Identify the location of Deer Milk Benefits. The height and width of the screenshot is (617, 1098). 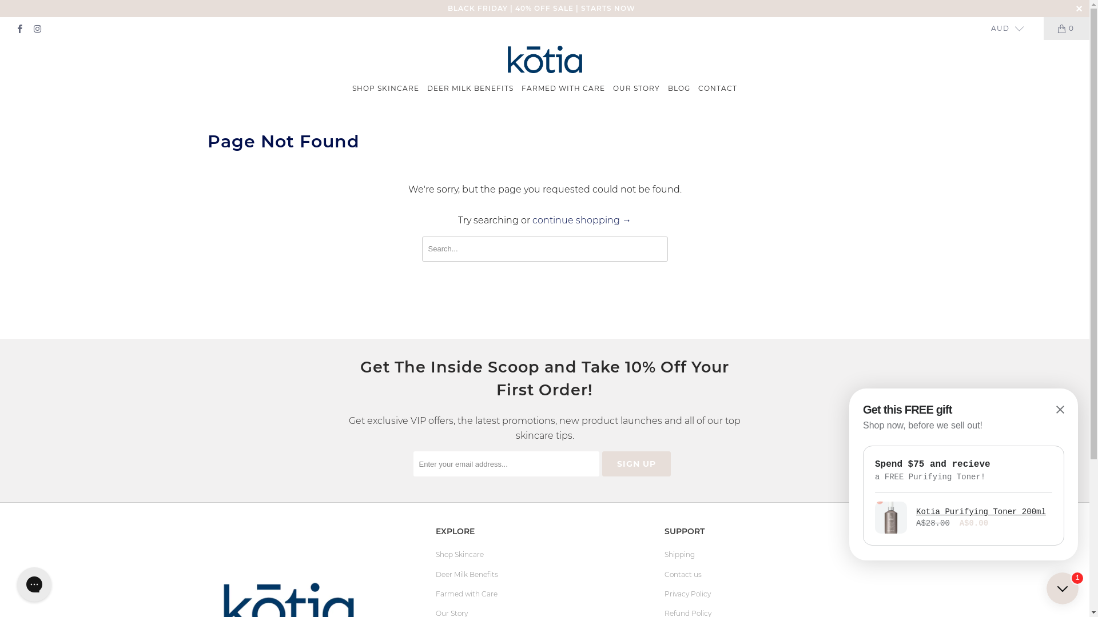
(467, 575).